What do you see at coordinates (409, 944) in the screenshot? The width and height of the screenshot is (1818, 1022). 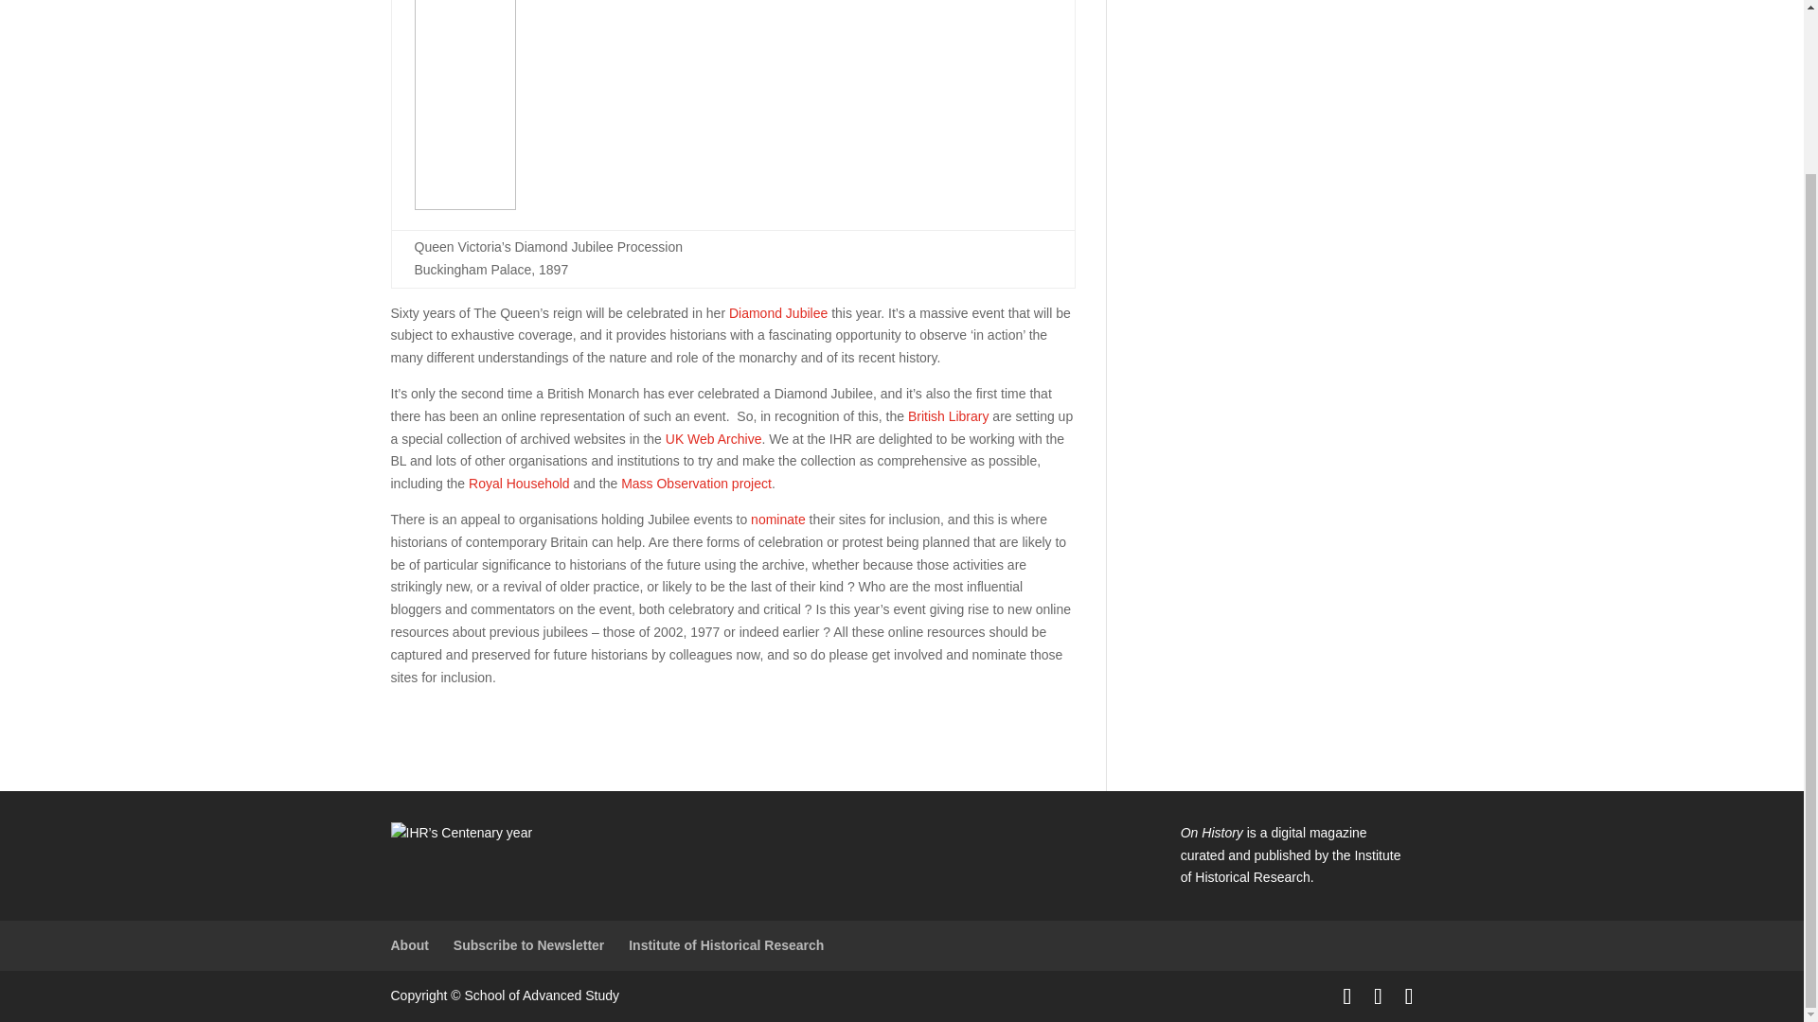 I see `About` at bounding box center [409, 944].